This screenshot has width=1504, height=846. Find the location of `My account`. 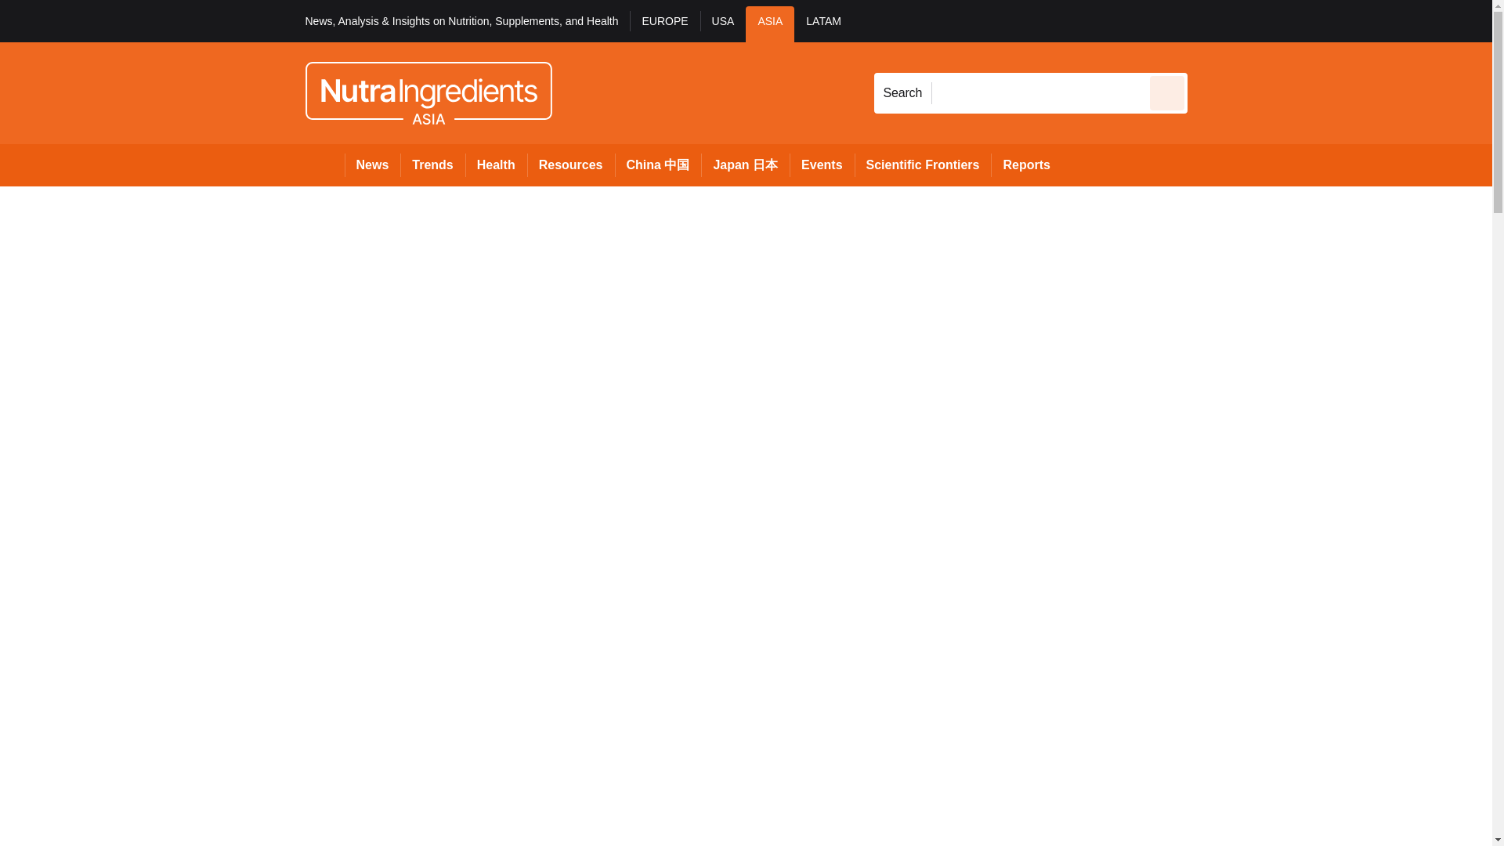

My account is located at coordinates (1299, 20).